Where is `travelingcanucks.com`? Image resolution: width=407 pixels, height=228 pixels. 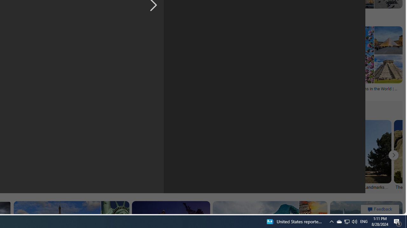 travelingcanucks.com is located at coordinates (241, 18).